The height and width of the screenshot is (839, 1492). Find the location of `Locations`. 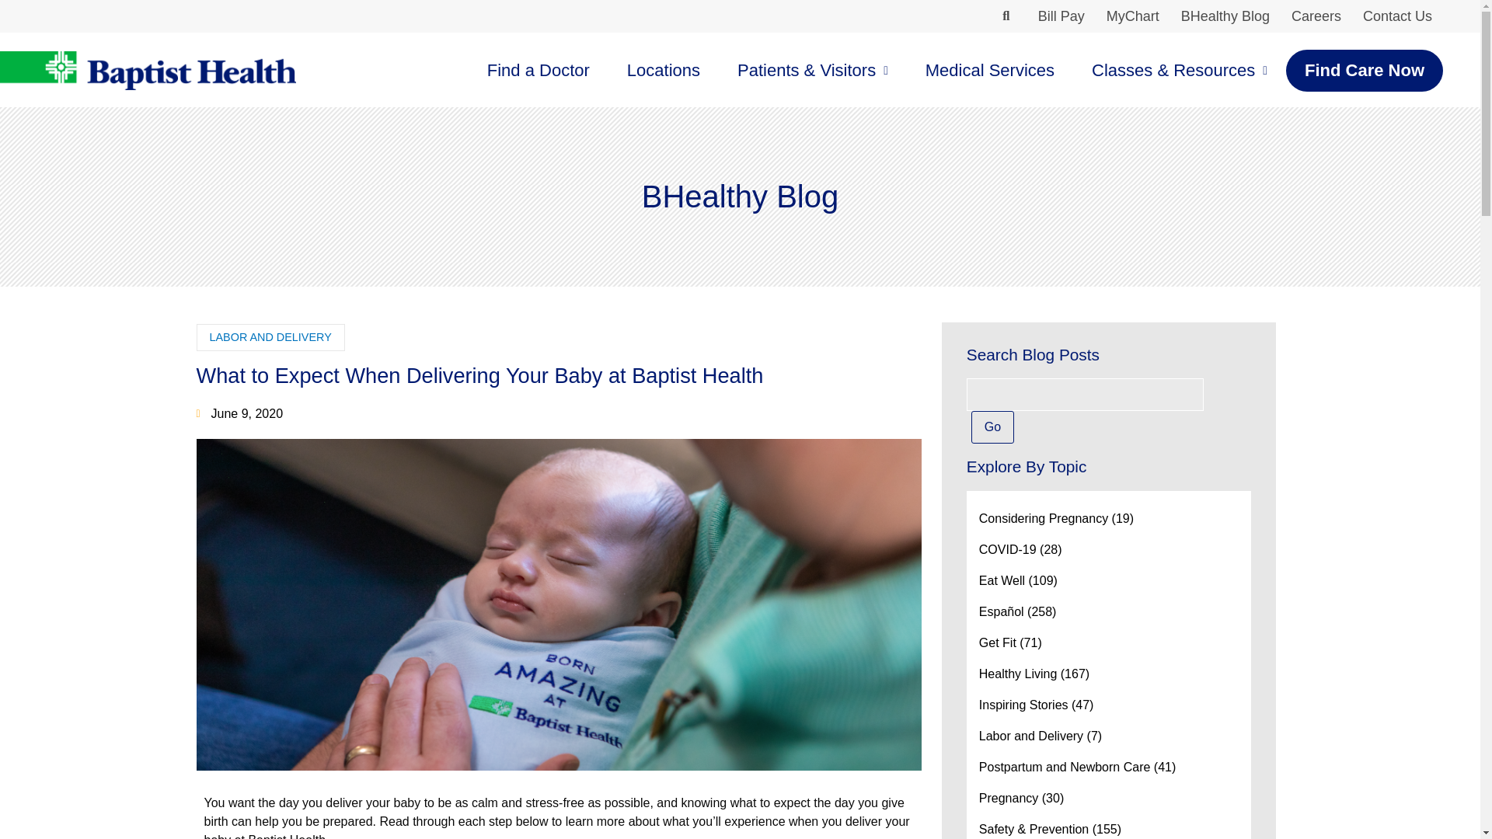

Locations is located at coordinates (664, 70).